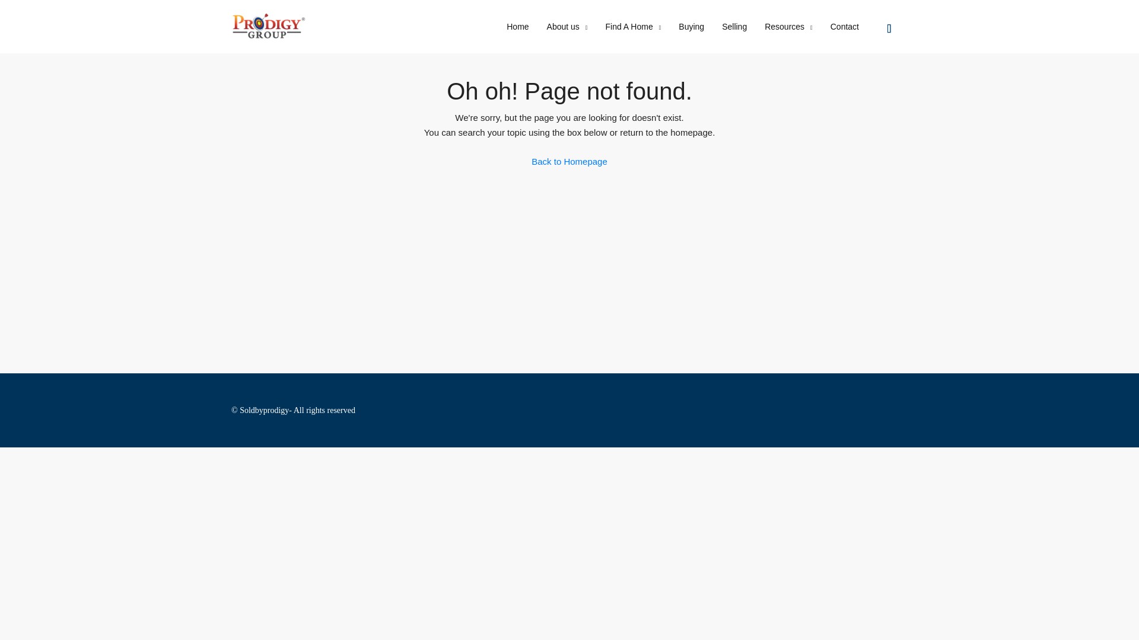 This screenshot has width=1139, height=640. What do you see at coordinates (634, 27) in the screenshot?
I see `Find A Home` at bounding box center [634, 27].